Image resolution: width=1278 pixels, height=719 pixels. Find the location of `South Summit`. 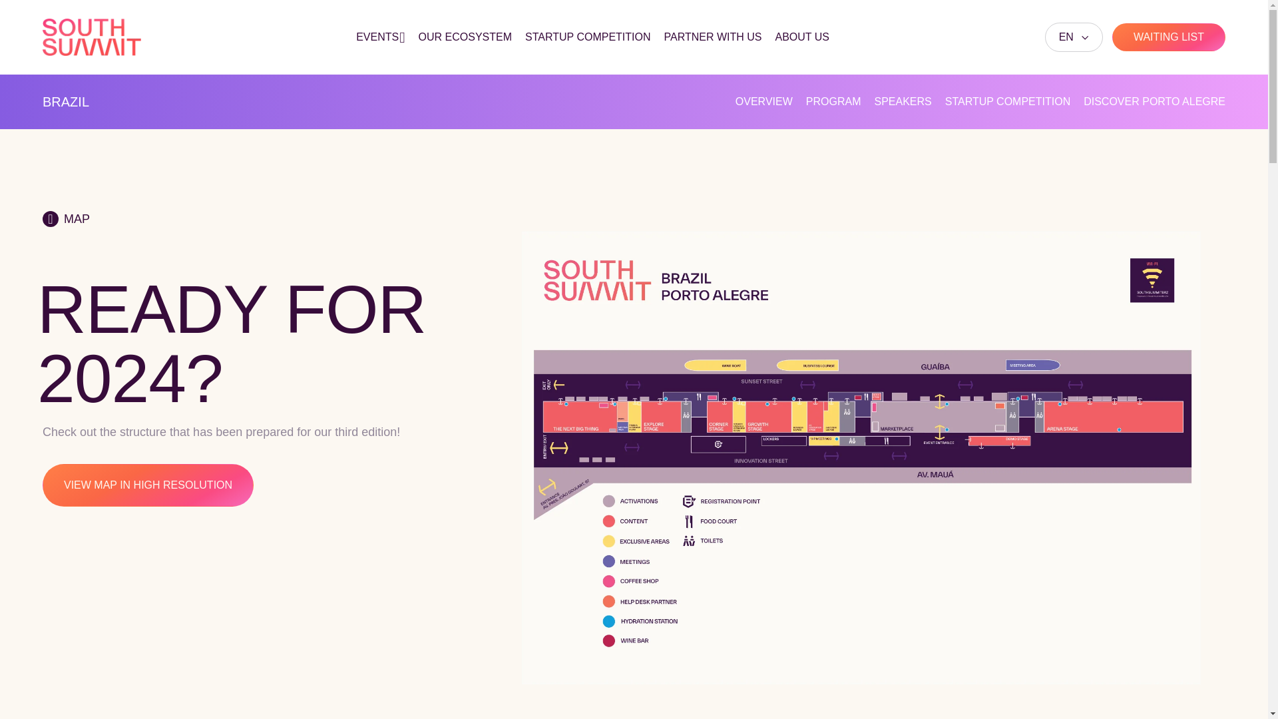

South Summit is located at coordinates (91, 37).